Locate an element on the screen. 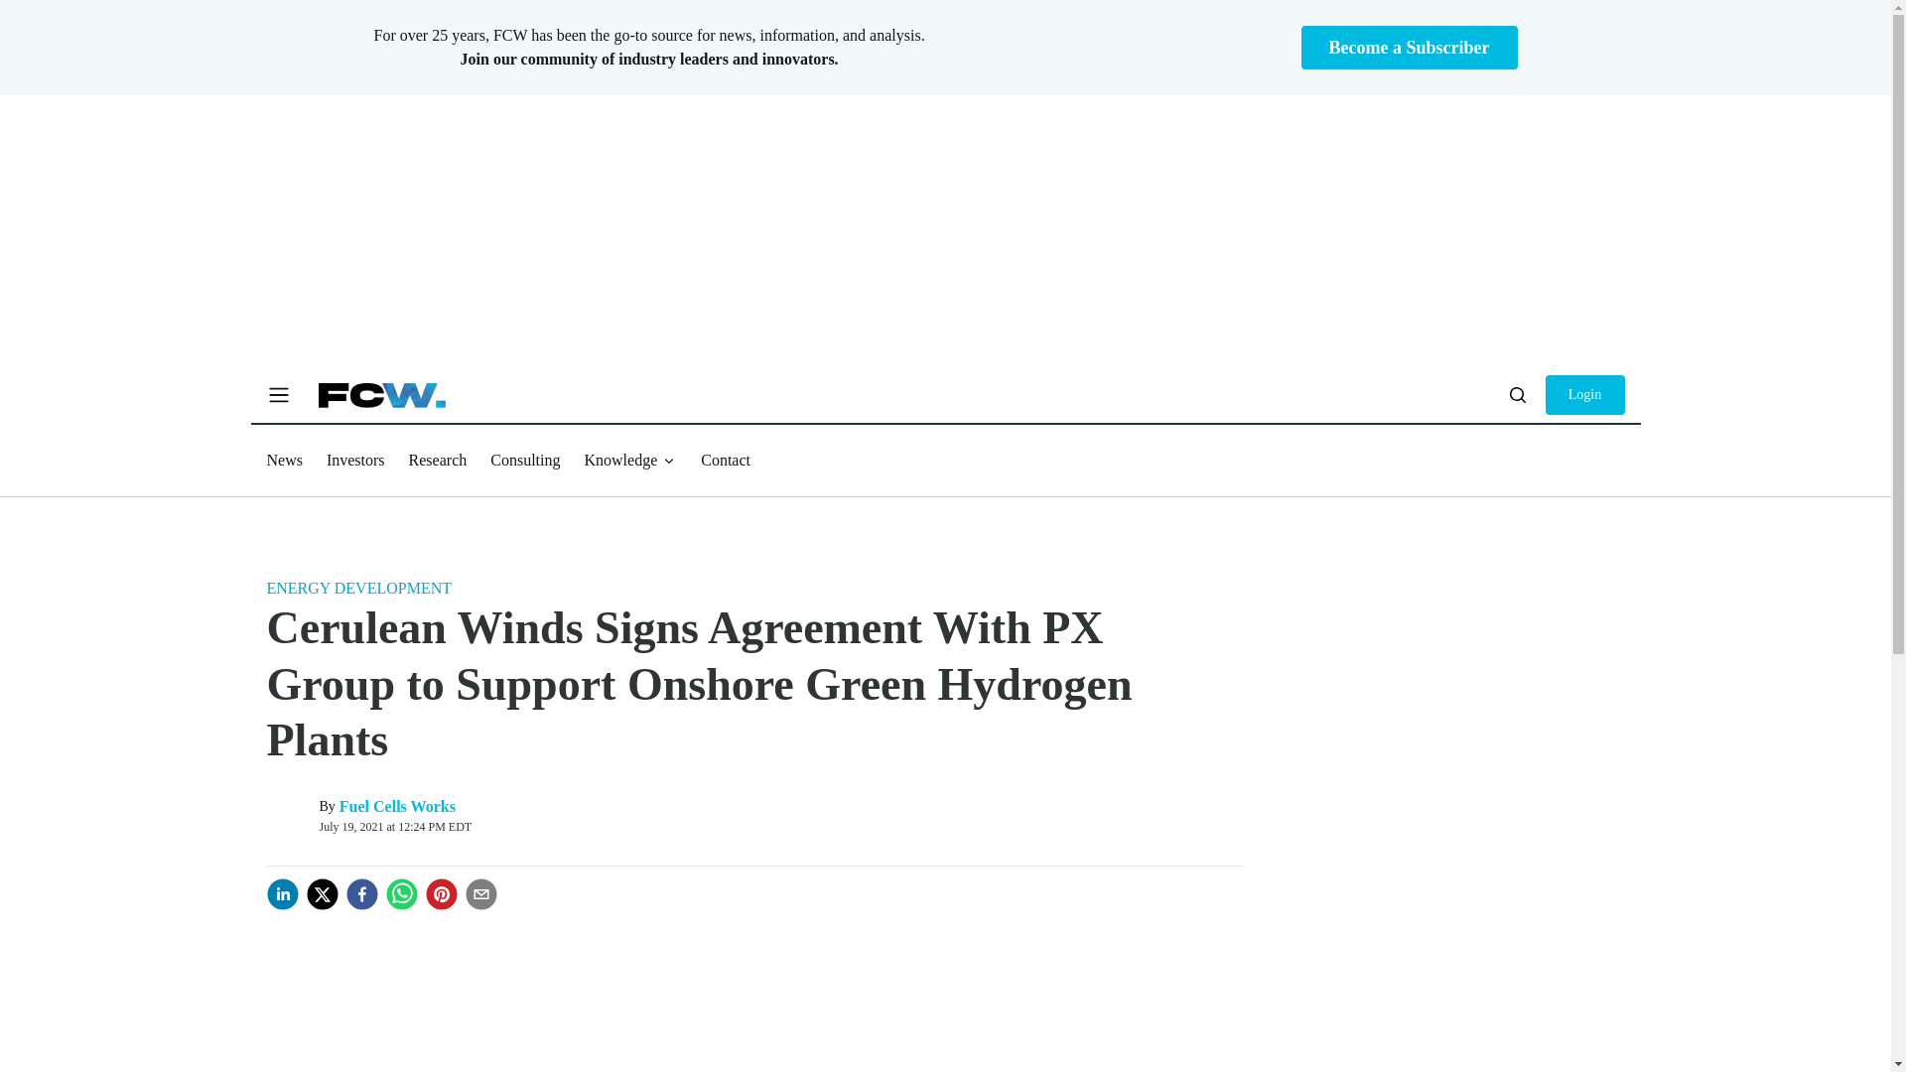  Become a Subscriber is located at coordinates (1410, 48).